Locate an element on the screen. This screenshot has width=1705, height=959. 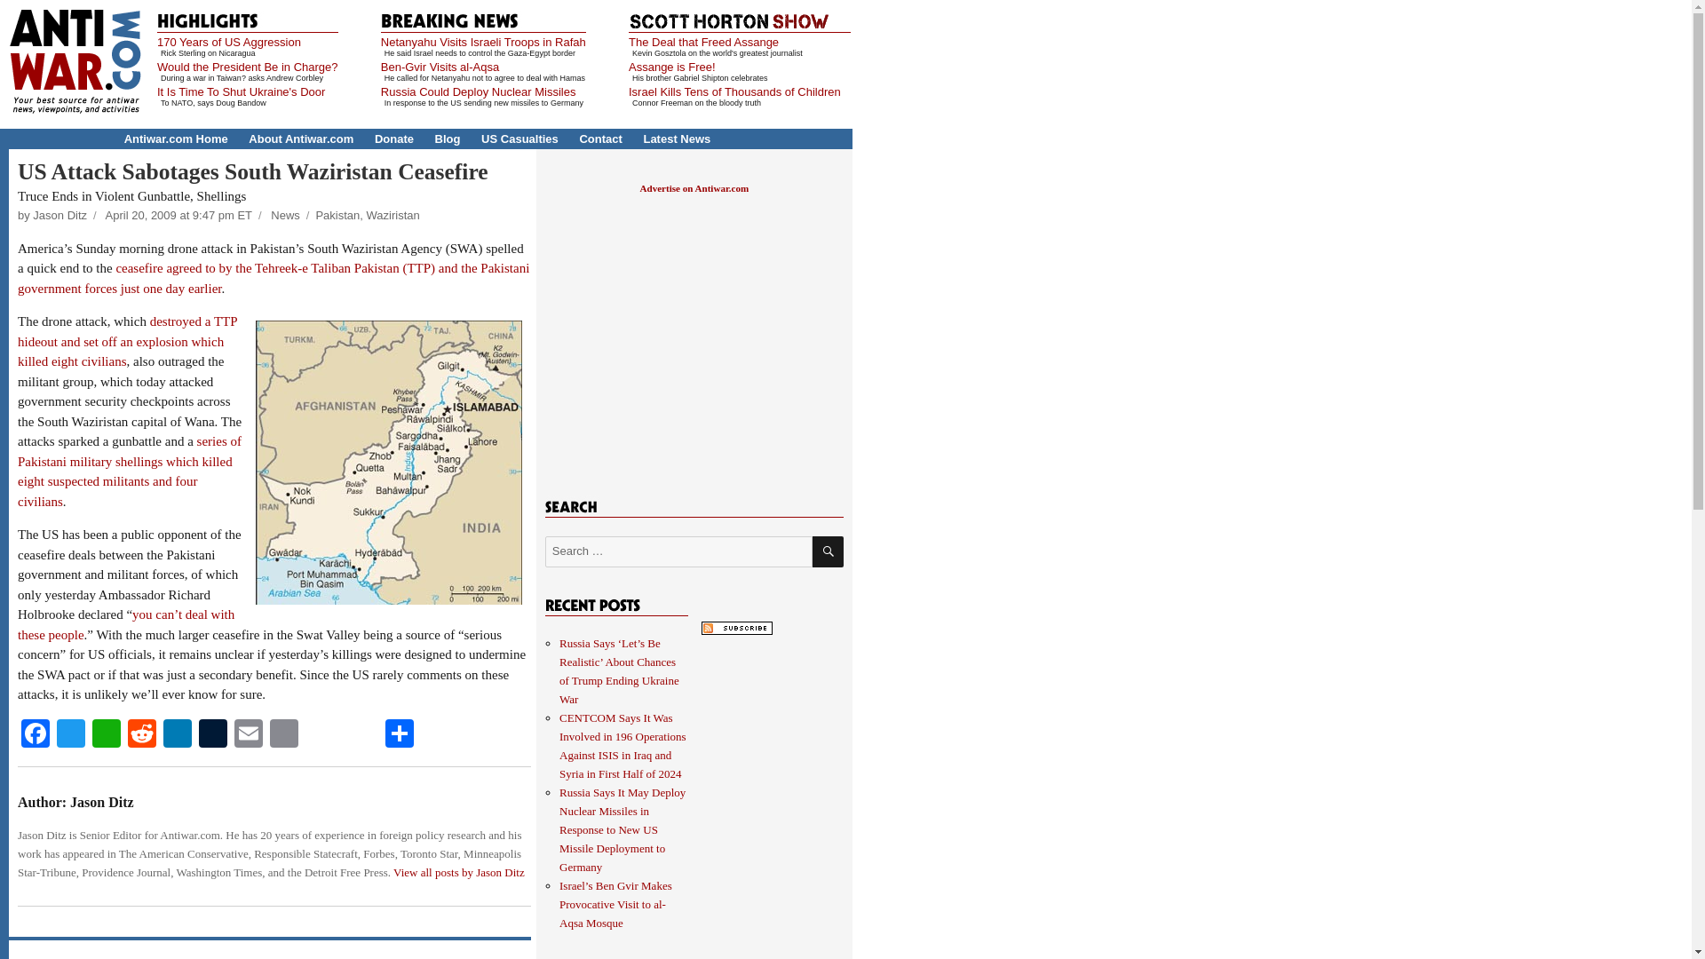
About Antiwar.com is located at coordinates (300, 139).